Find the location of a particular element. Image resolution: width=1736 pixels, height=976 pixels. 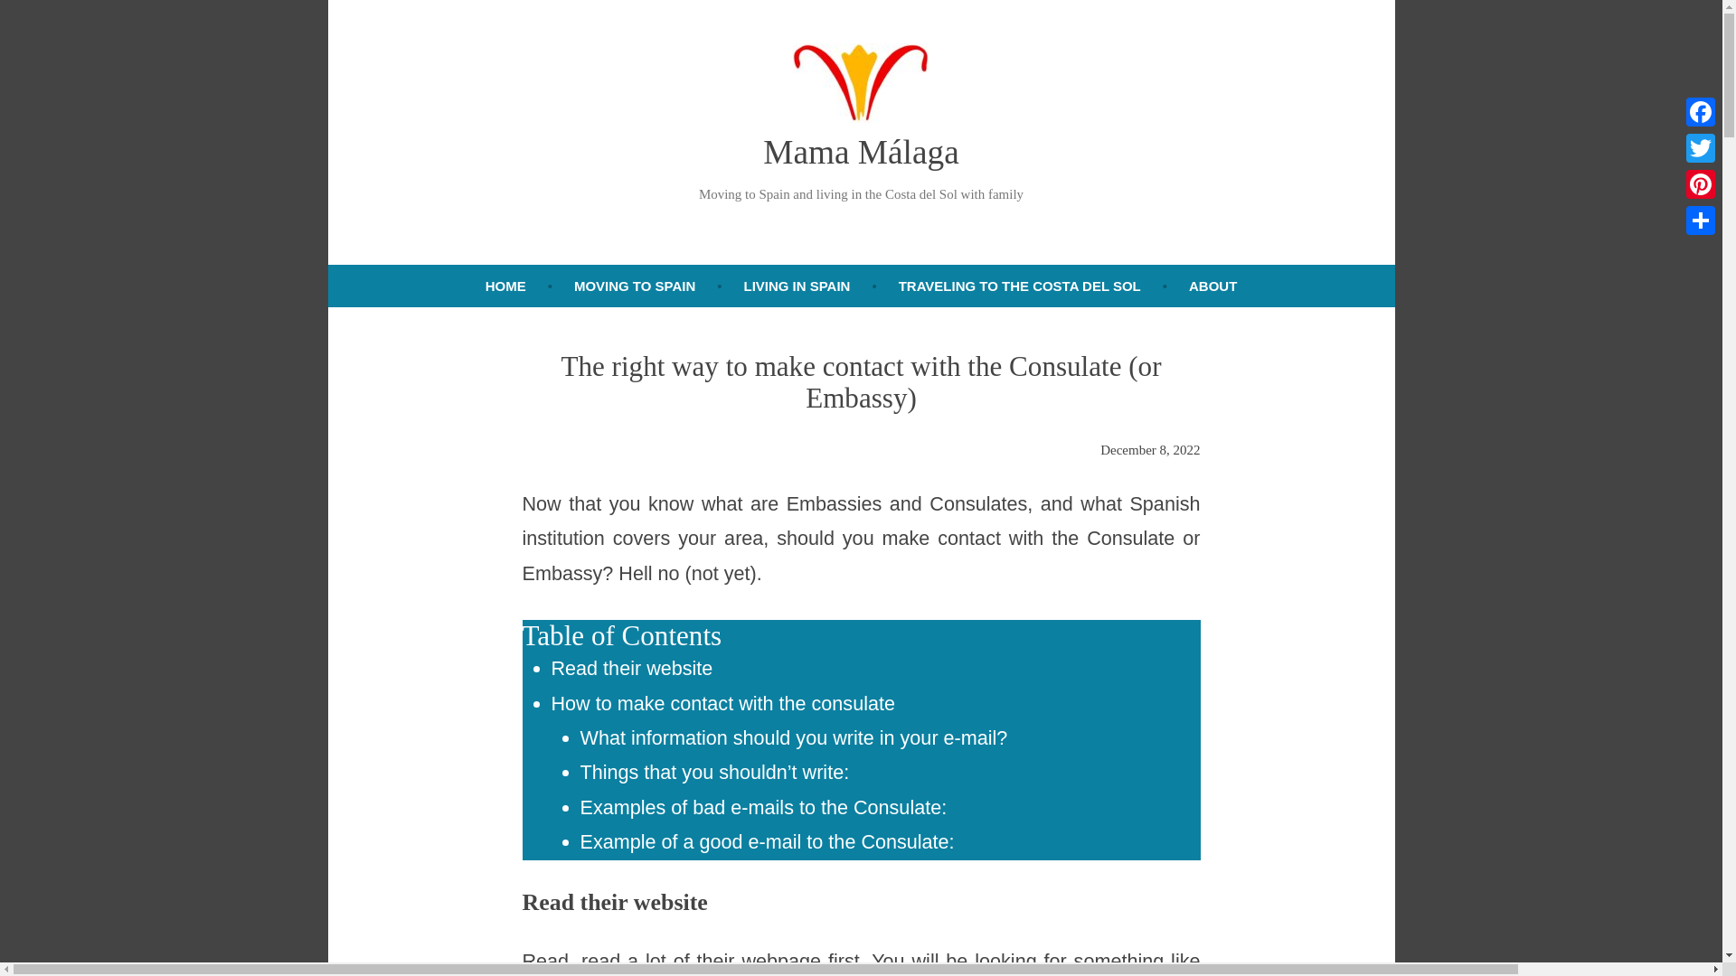

HOME is located at coordinates (505, 286).